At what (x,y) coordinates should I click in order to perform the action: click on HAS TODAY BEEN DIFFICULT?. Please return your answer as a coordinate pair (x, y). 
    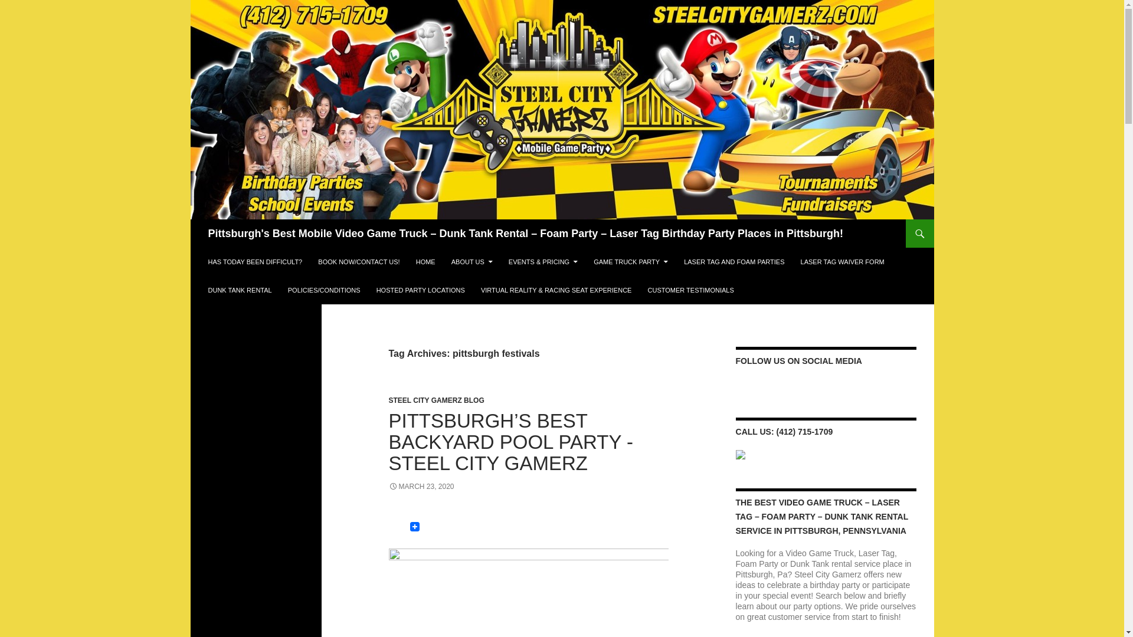
    Looking at the image, I should click on (255, 262).